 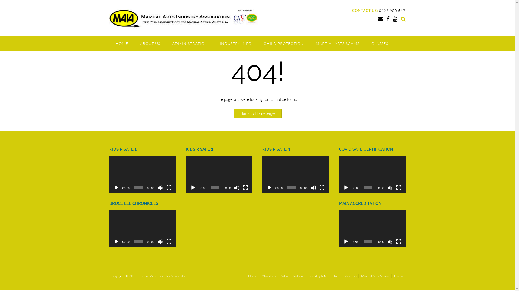 What do you see at coordinates (116, 242) in the screenshot?
I see `Play` at bounding box center [116, 242].